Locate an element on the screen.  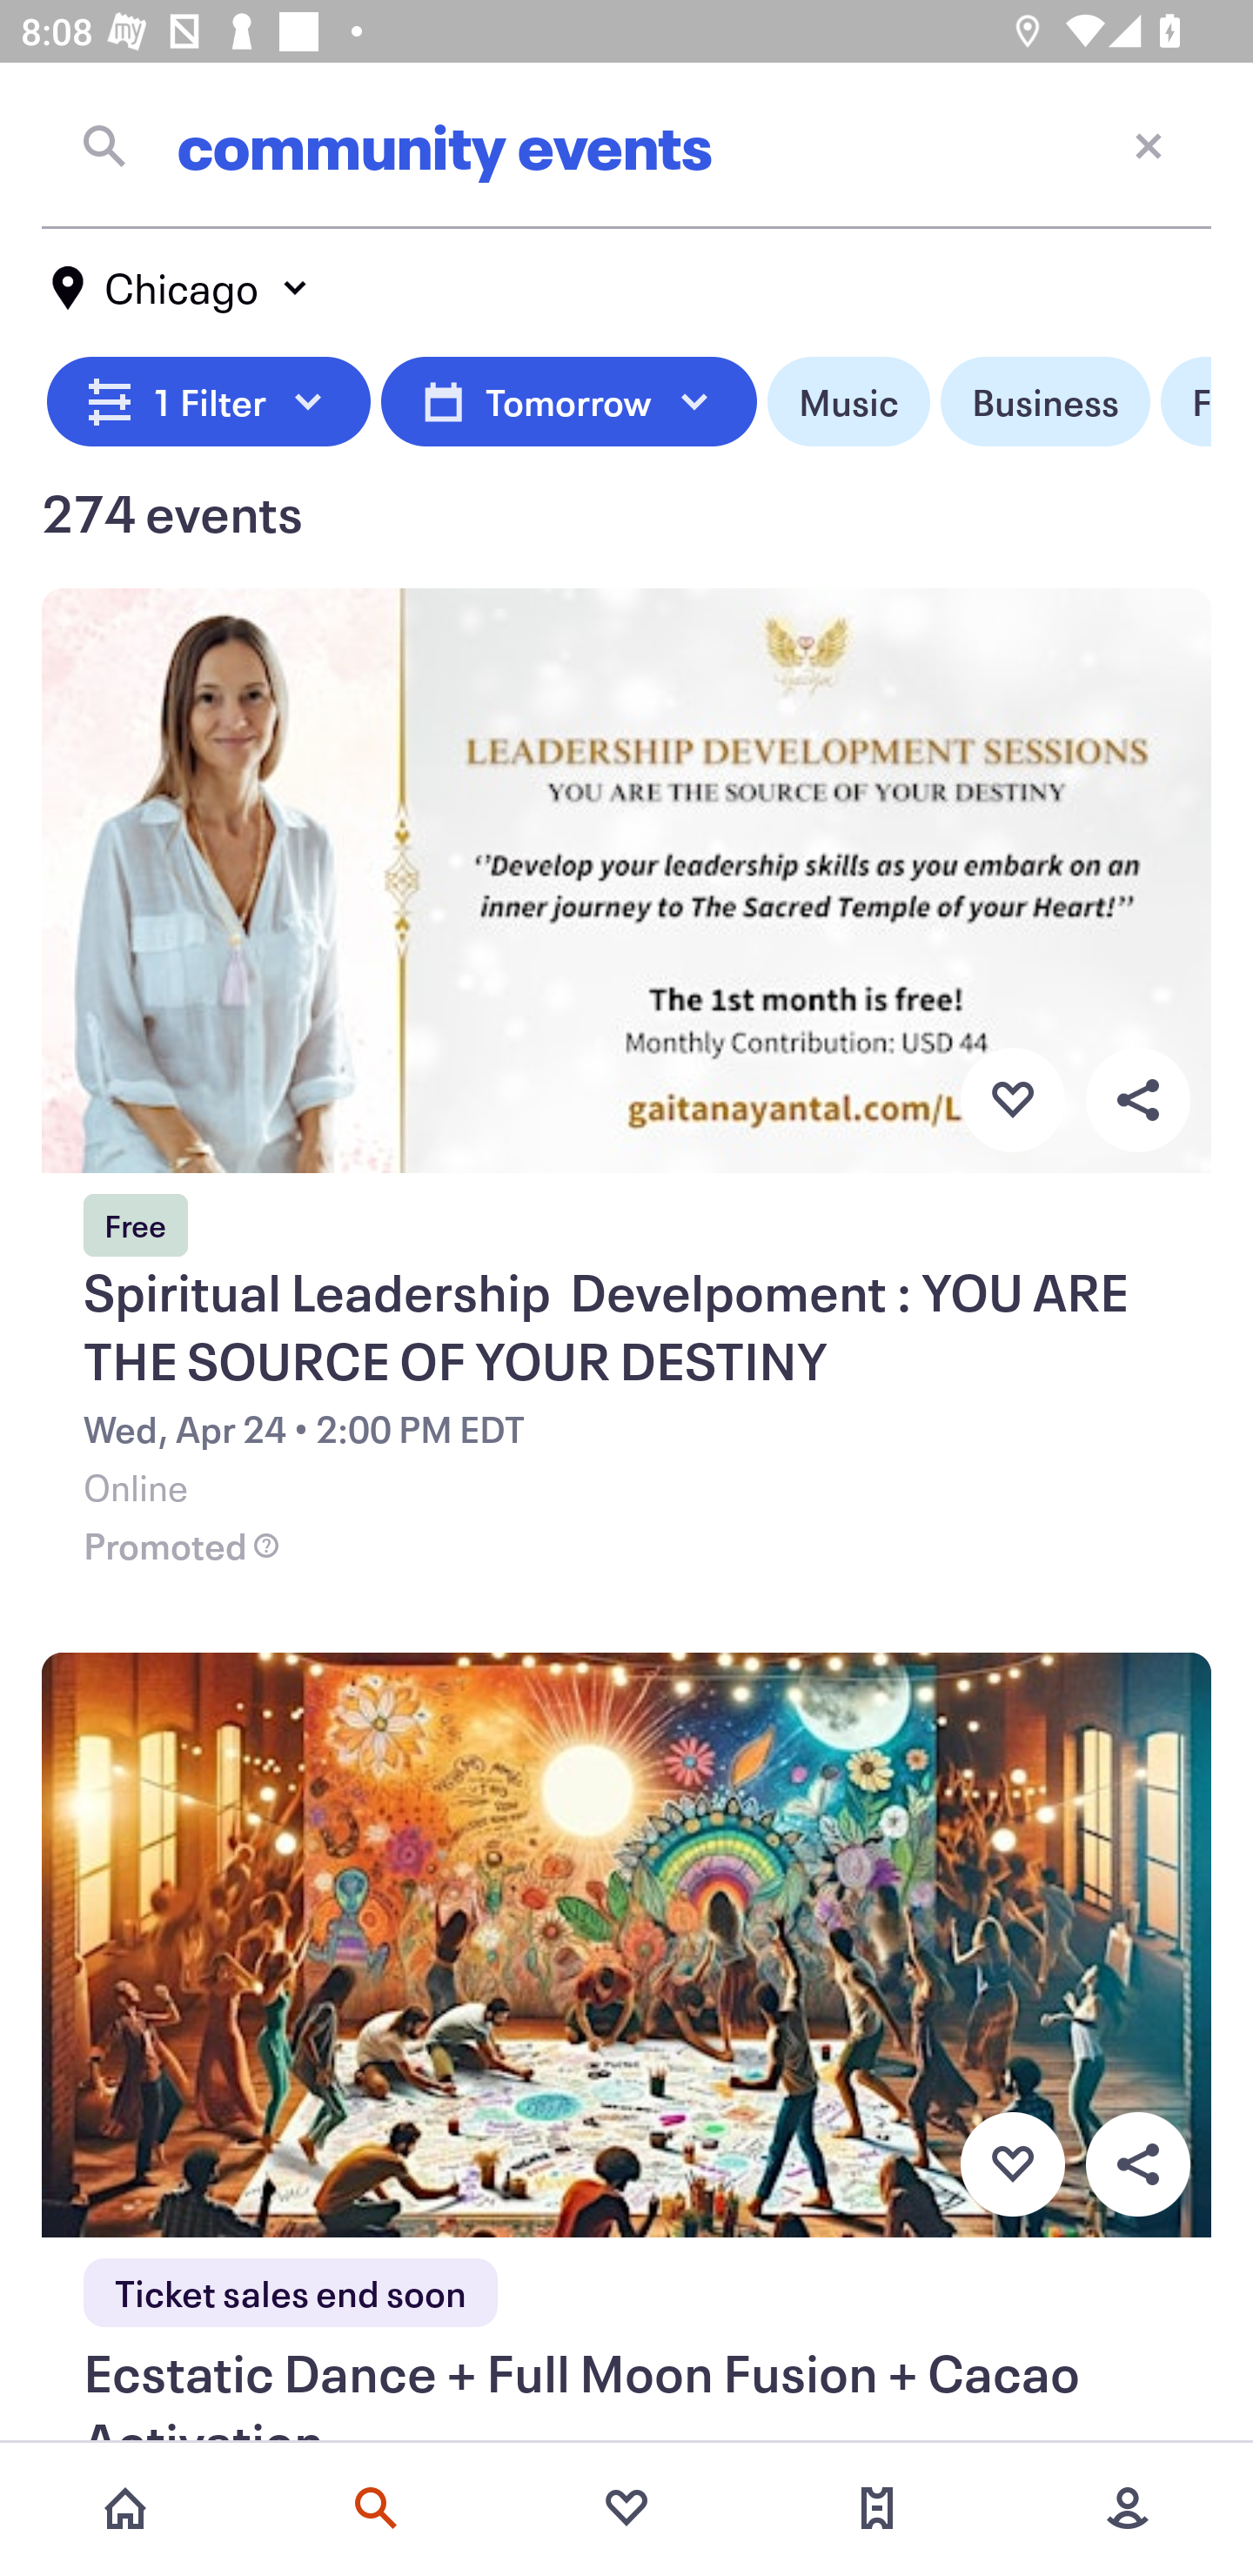
Tomorrow is located at coordinates (568, 402).